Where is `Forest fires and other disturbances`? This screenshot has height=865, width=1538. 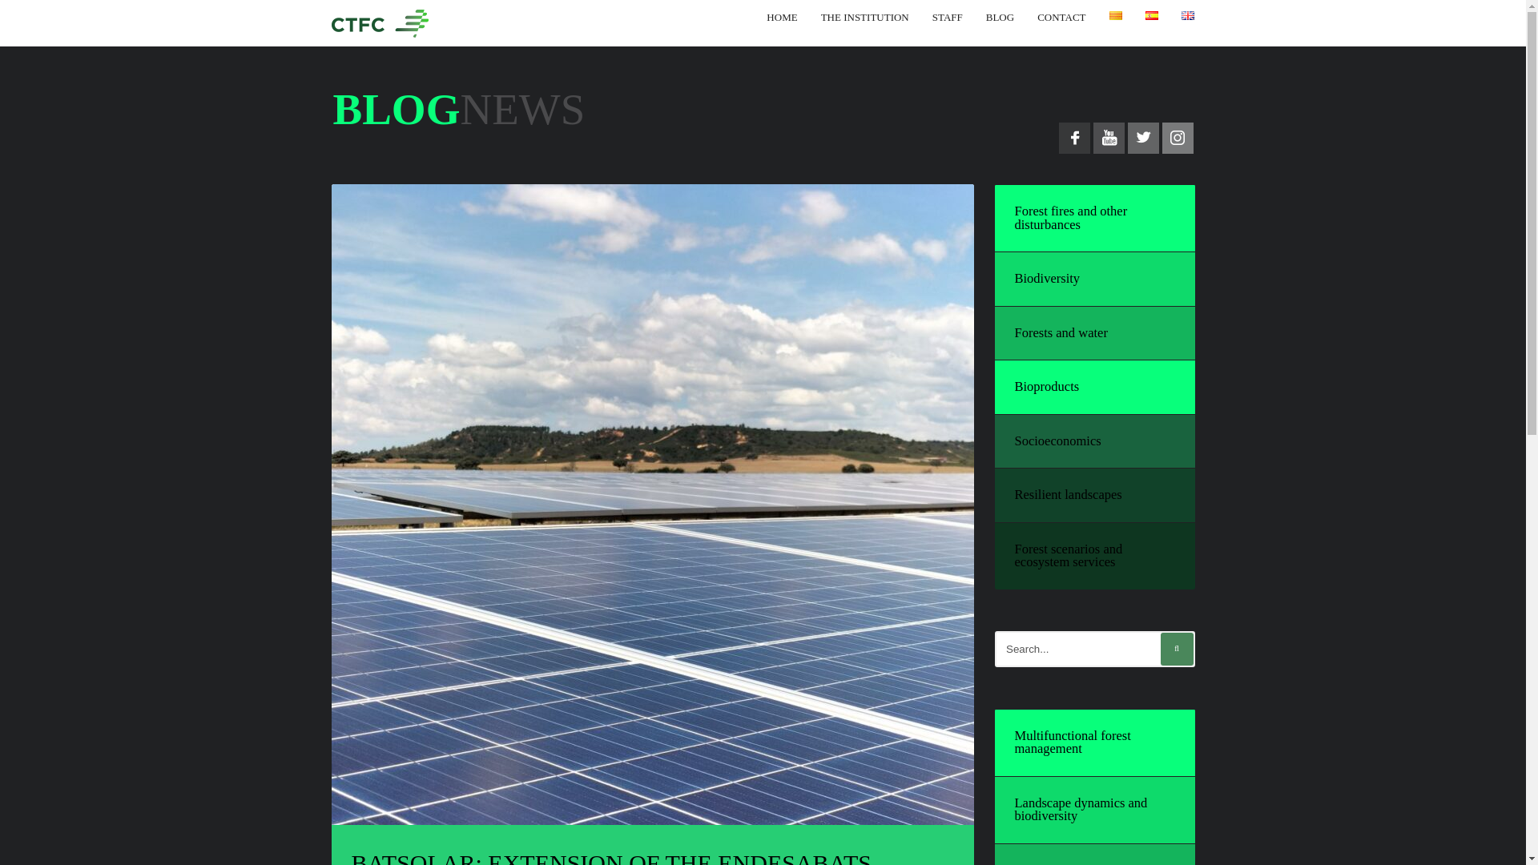 Forest fires and other disturbances is located at coordinates (1070, 218).